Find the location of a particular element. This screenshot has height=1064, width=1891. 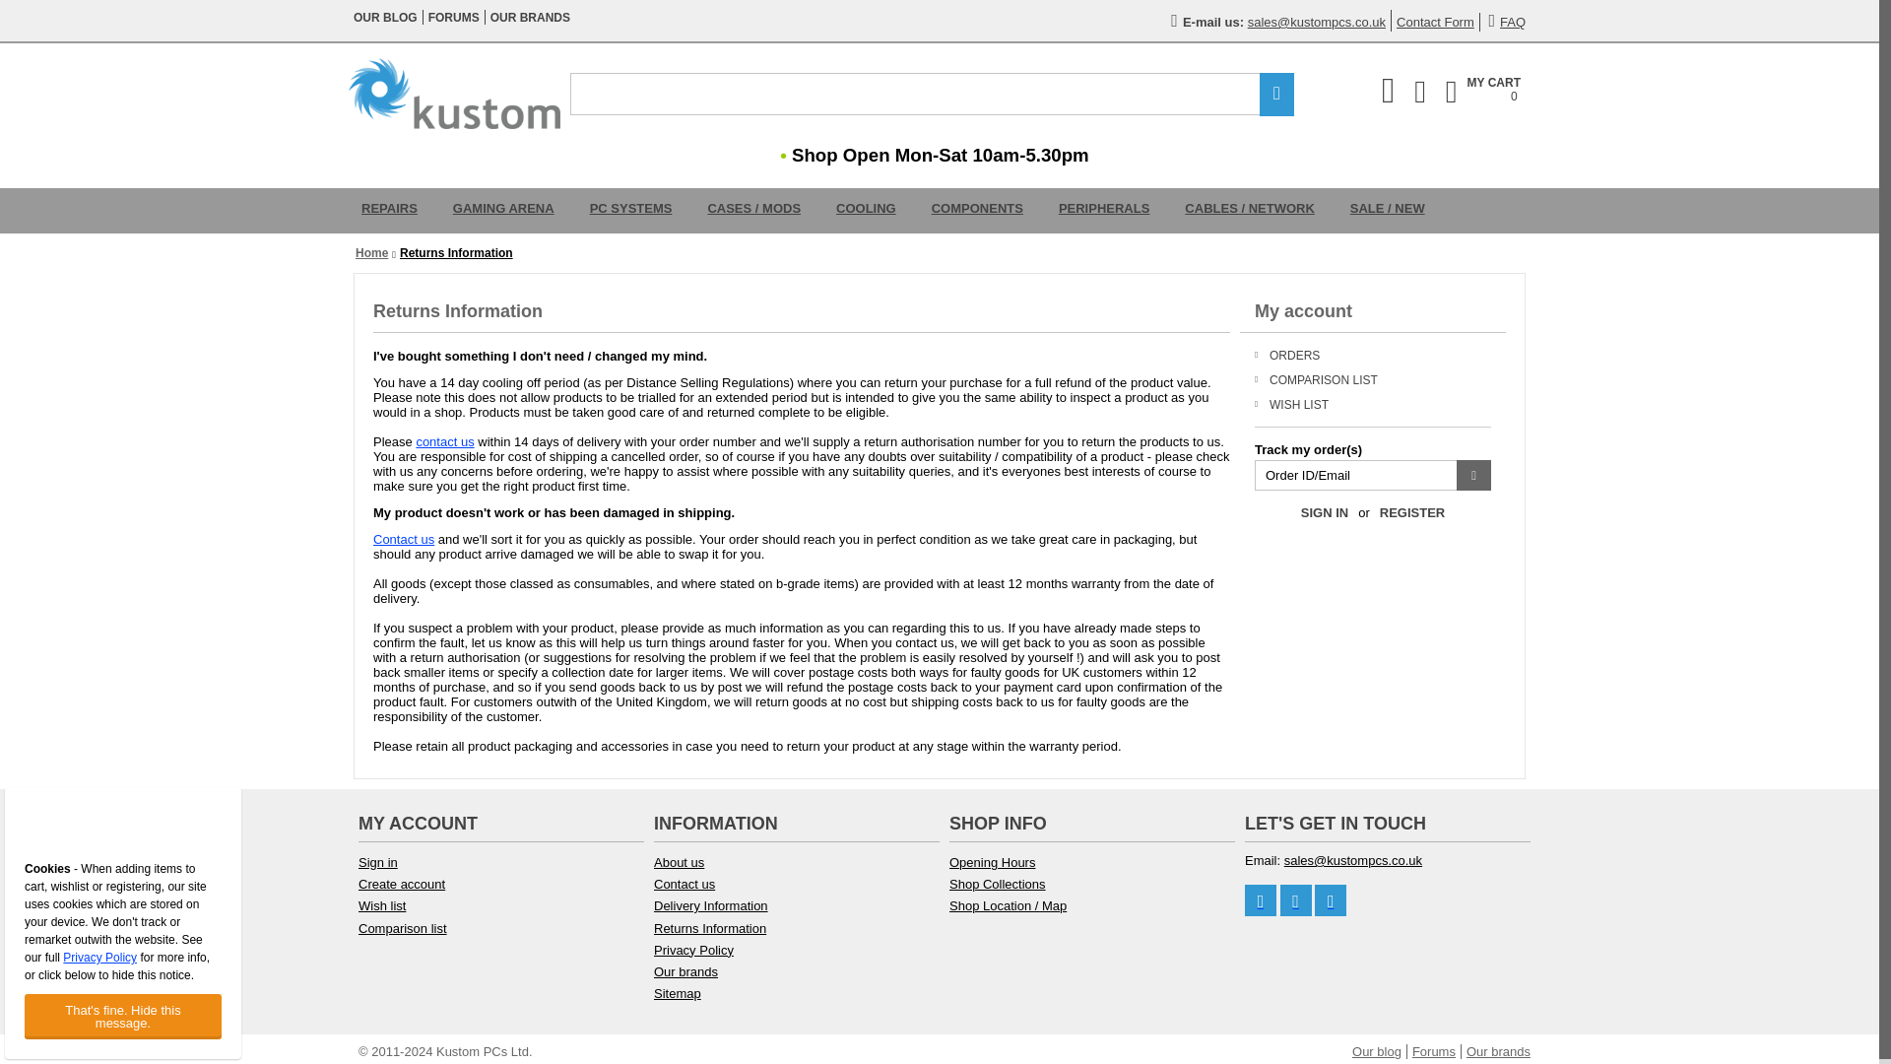

GAMING ARENA is located at coordinates (503, 211).